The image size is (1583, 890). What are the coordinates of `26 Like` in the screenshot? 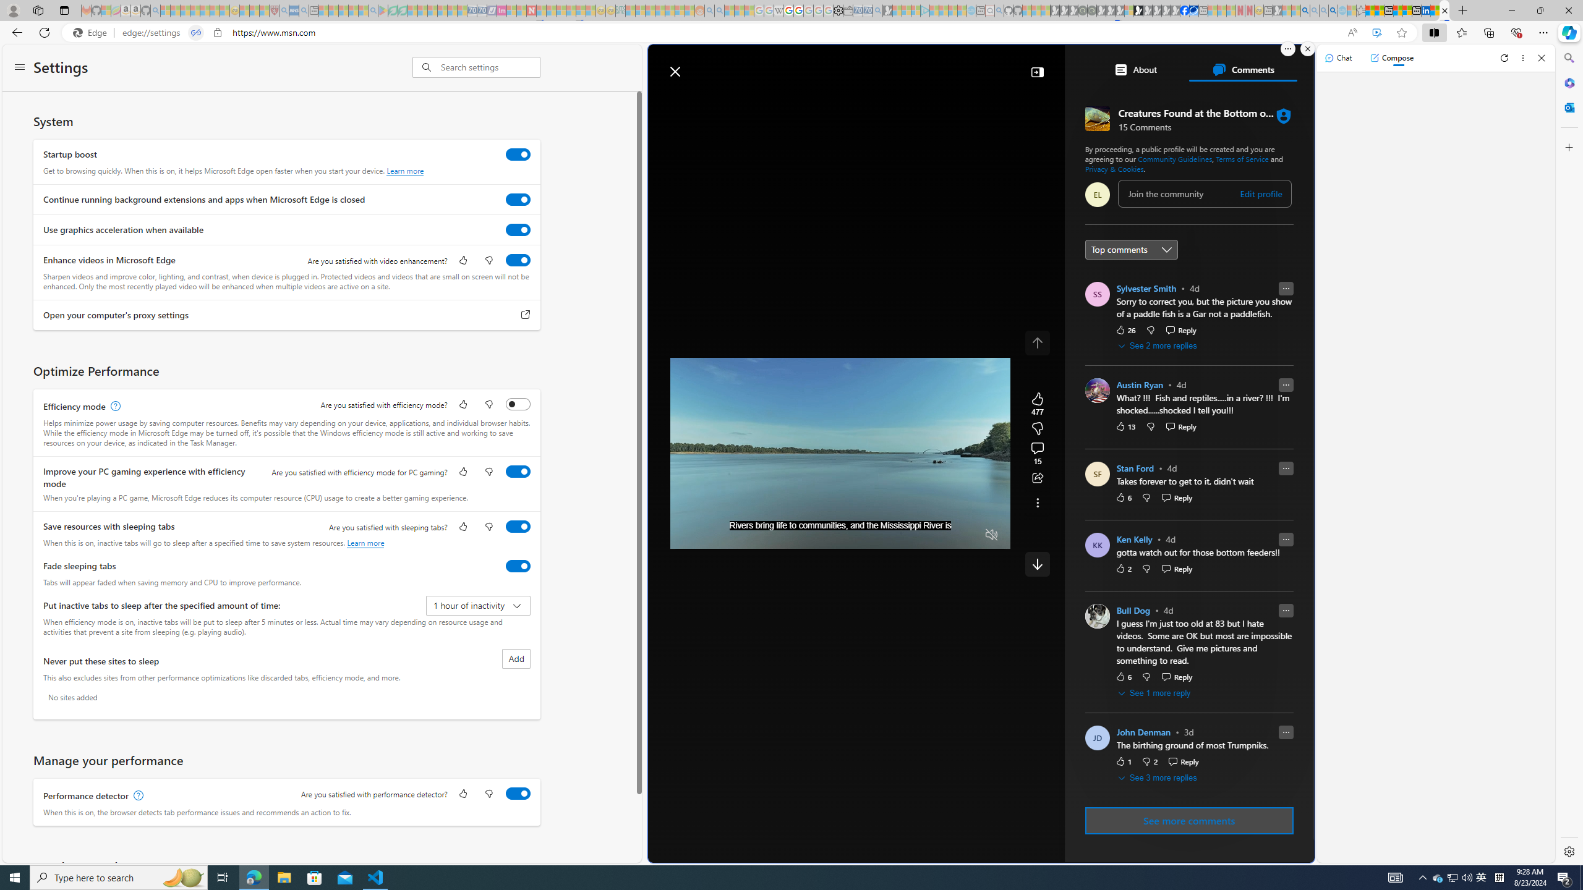 It's located at (1125, 329).